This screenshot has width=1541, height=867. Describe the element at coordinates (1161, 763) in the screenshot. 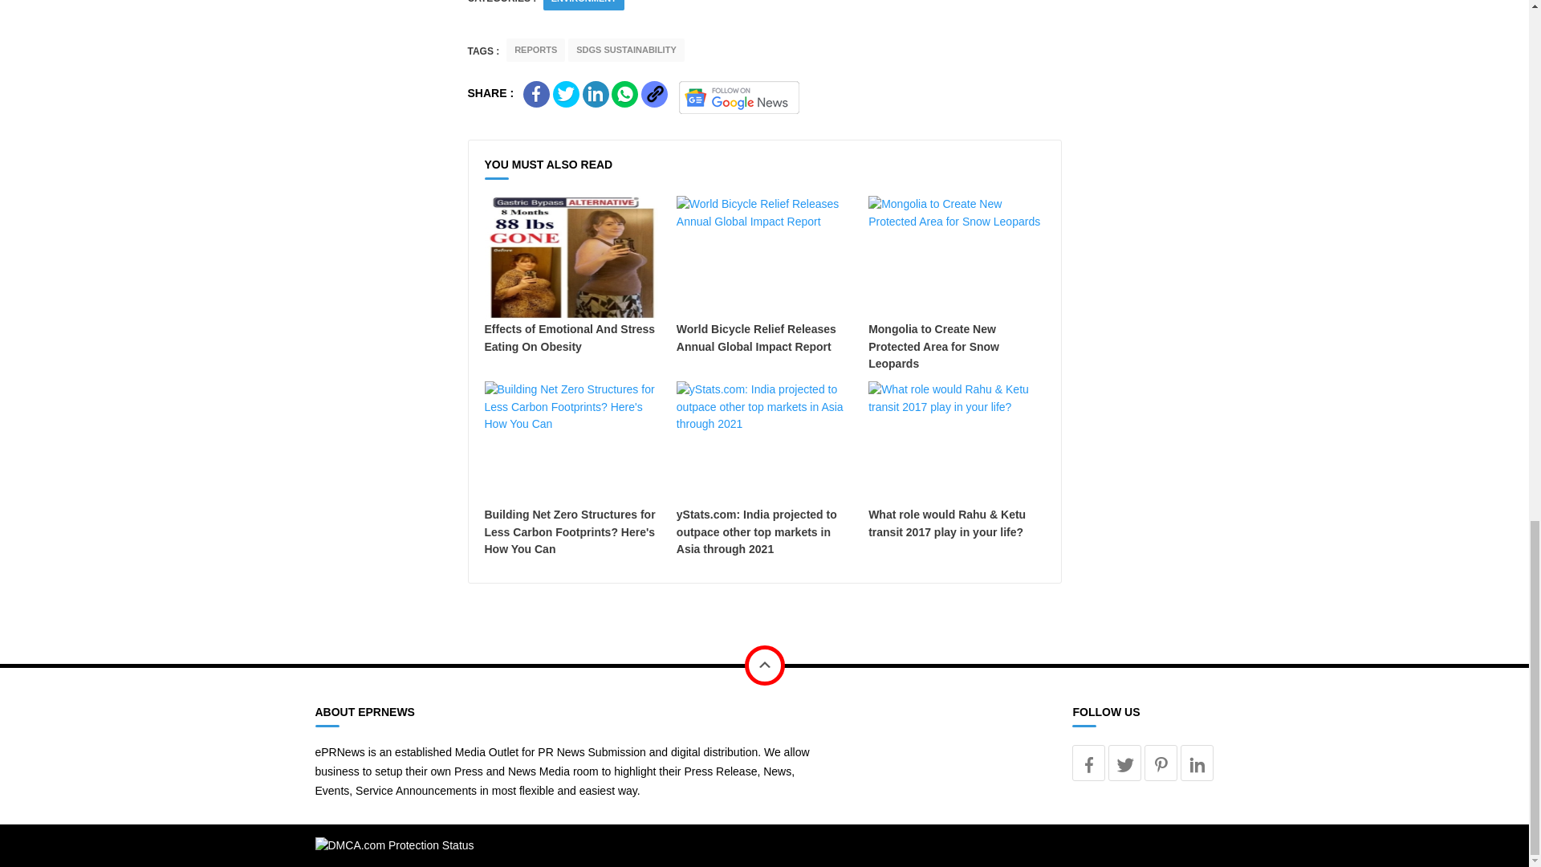

I see `Pinterest` at that location.